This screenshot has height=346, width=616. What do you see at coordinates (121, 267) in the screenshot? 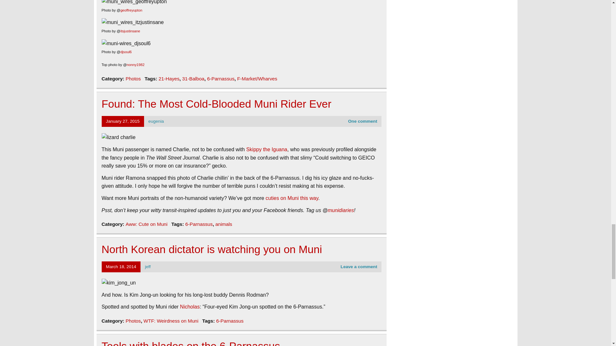
I see `7:49 am` at bounding box center [121, 267].